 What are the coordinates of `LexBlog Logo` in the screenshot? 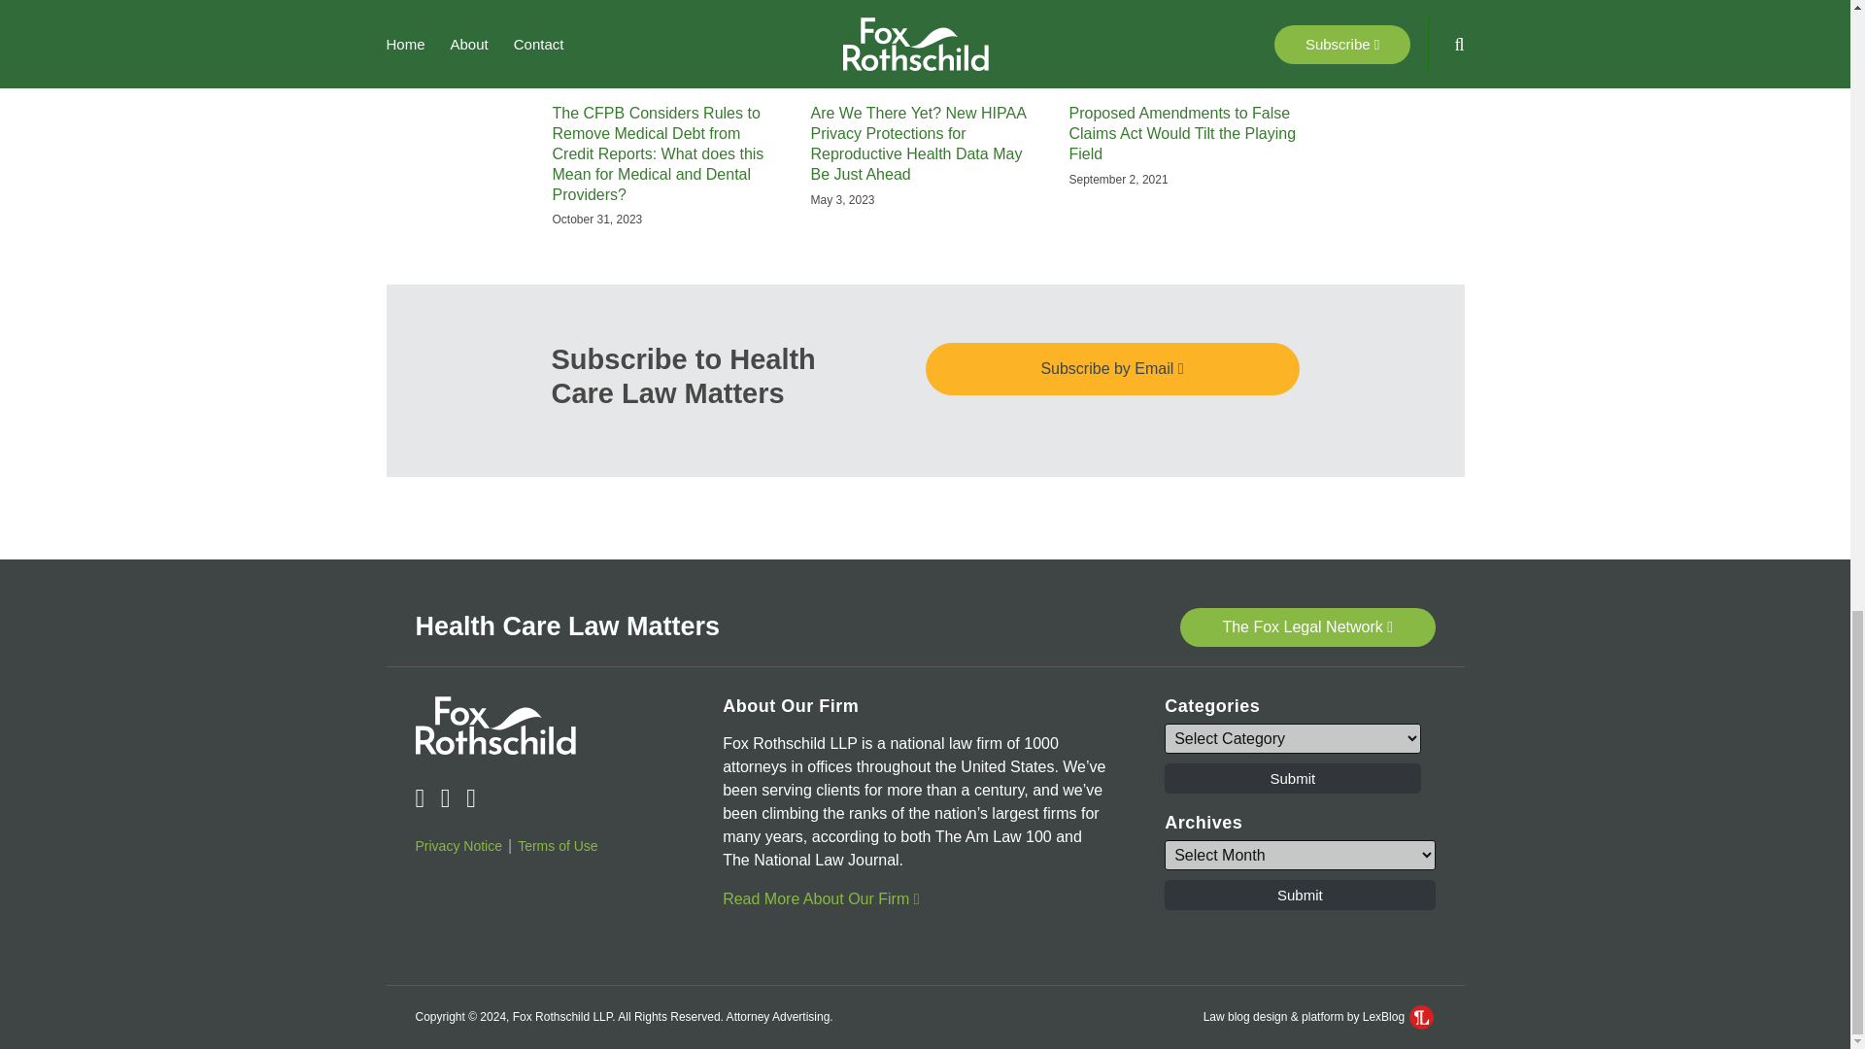 It's located at (1422, 1016).